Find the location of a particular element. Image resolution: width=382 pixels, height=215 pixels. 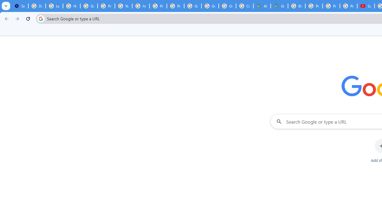

Privacy Help Center - Policies Help is located at coordinates (314, 6).